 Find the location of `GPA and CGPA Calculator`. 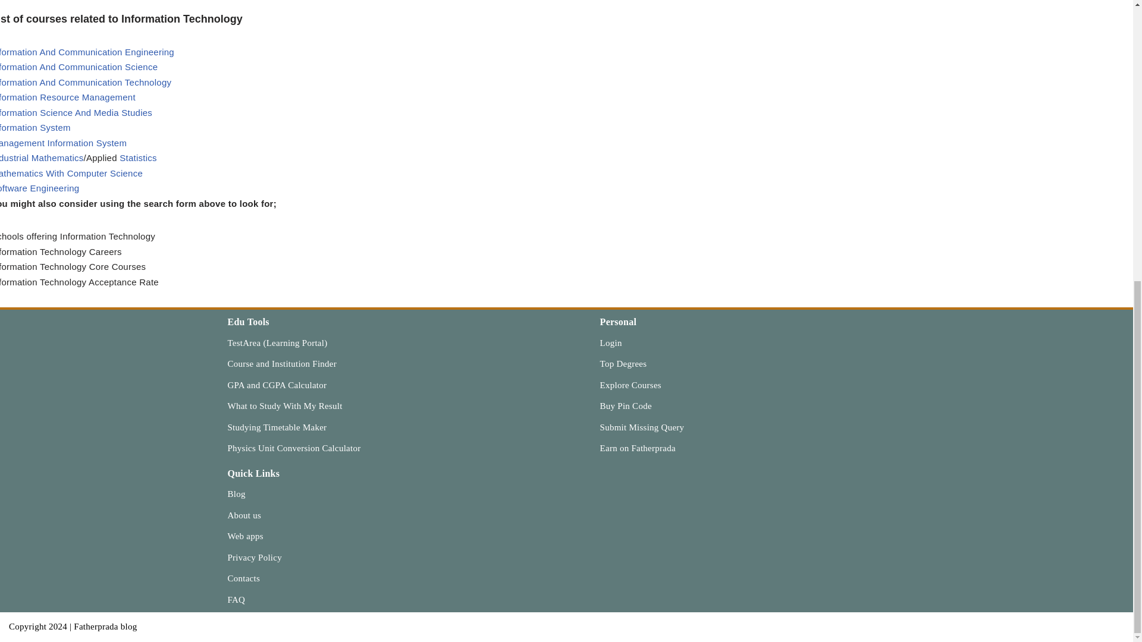

GPA and CGPA Calculator is located at coordinates (277, 385).